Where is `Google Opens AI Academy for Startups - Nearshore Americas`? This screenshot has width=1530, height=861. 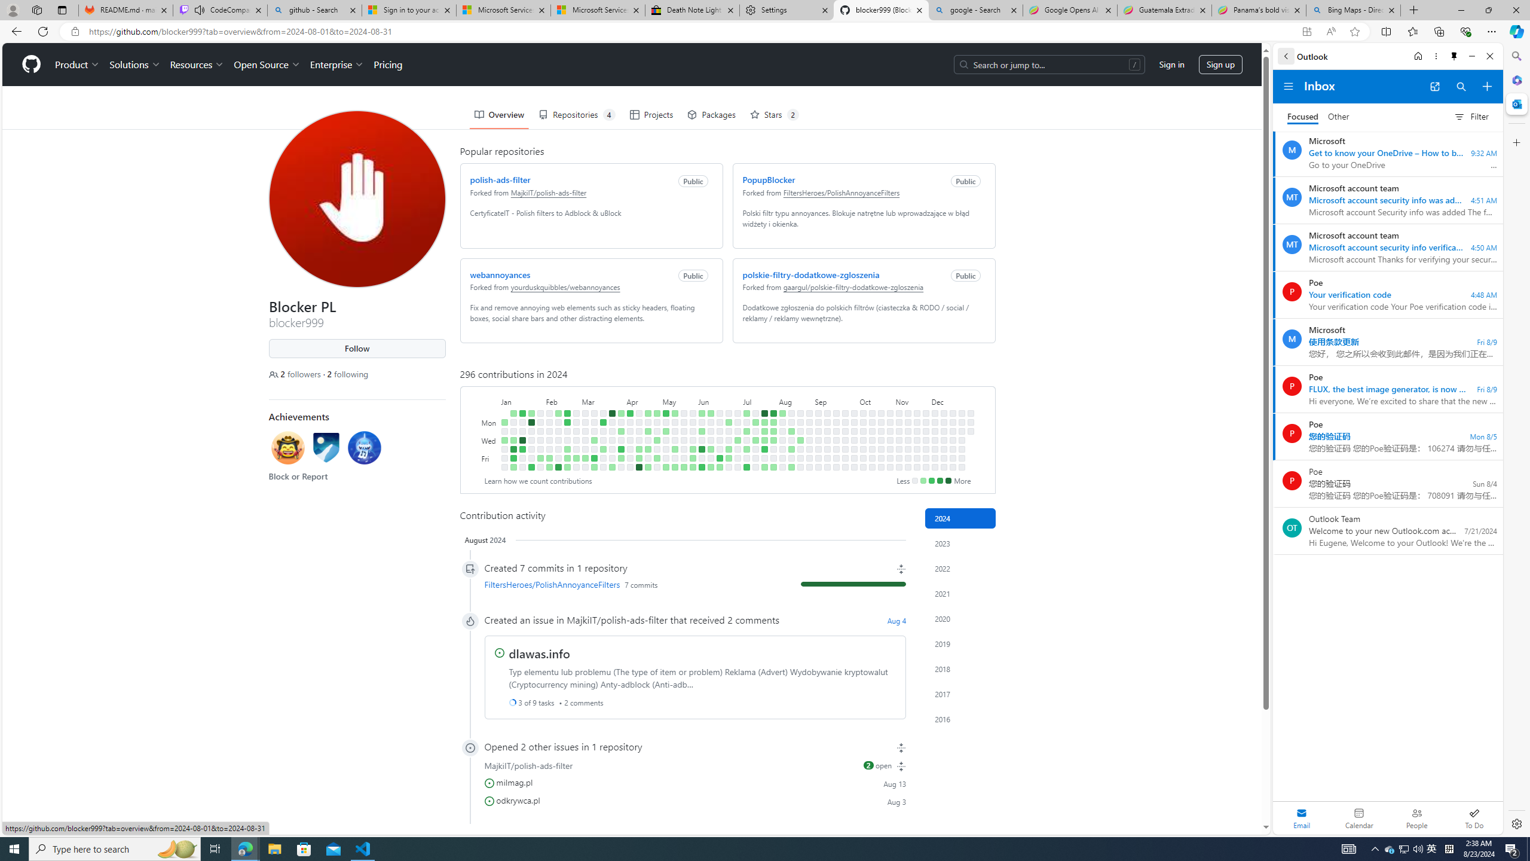 Google Opens AI Academy for Startups - Nearshore Americas is located at coordinates (1070, 10).